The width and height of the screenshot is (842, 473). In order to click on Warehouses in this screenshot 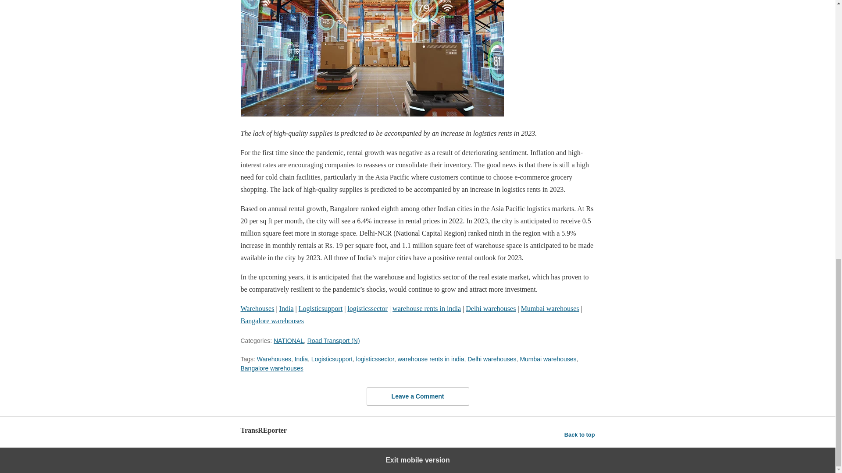, I will do `click(257, 308)`.